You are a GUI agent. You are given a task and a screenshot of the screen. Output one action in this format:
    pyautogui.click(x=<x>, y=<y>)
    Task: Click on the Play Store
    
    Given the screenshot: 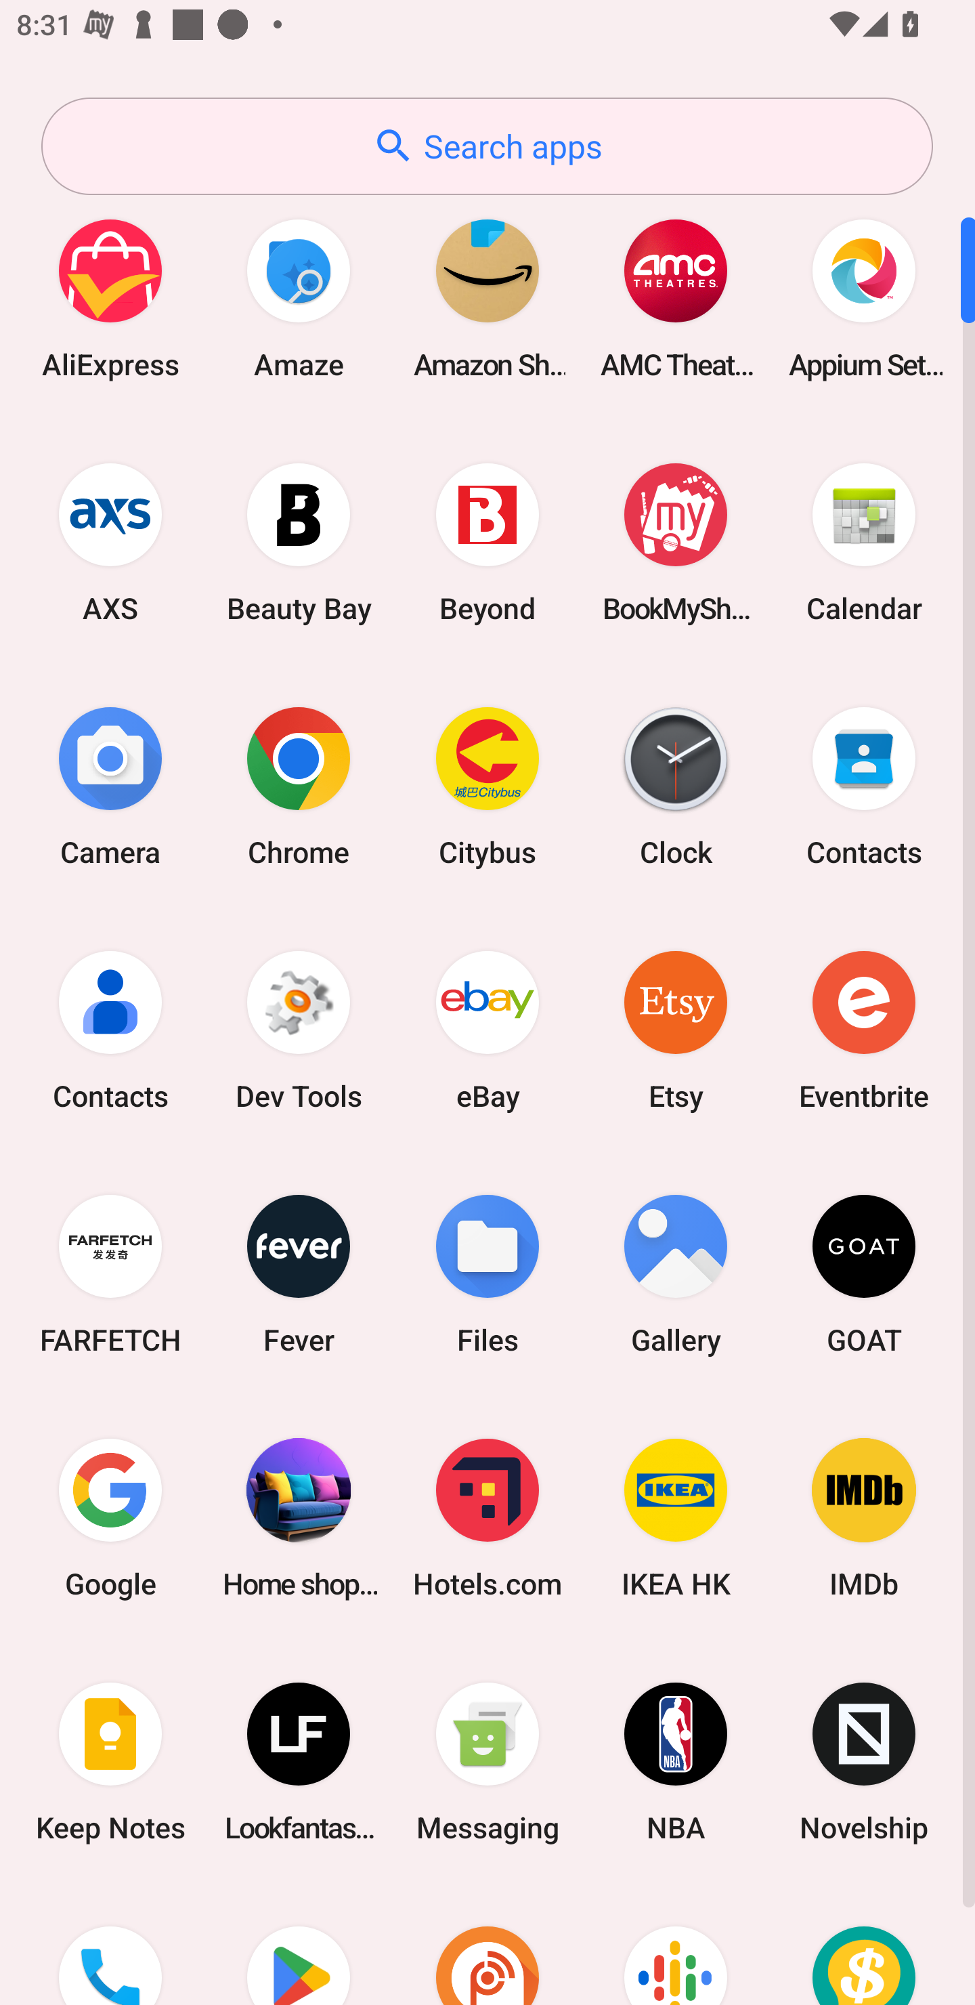 What is the action you would take?
    pyautogui.click(x=299, y=1945)
    